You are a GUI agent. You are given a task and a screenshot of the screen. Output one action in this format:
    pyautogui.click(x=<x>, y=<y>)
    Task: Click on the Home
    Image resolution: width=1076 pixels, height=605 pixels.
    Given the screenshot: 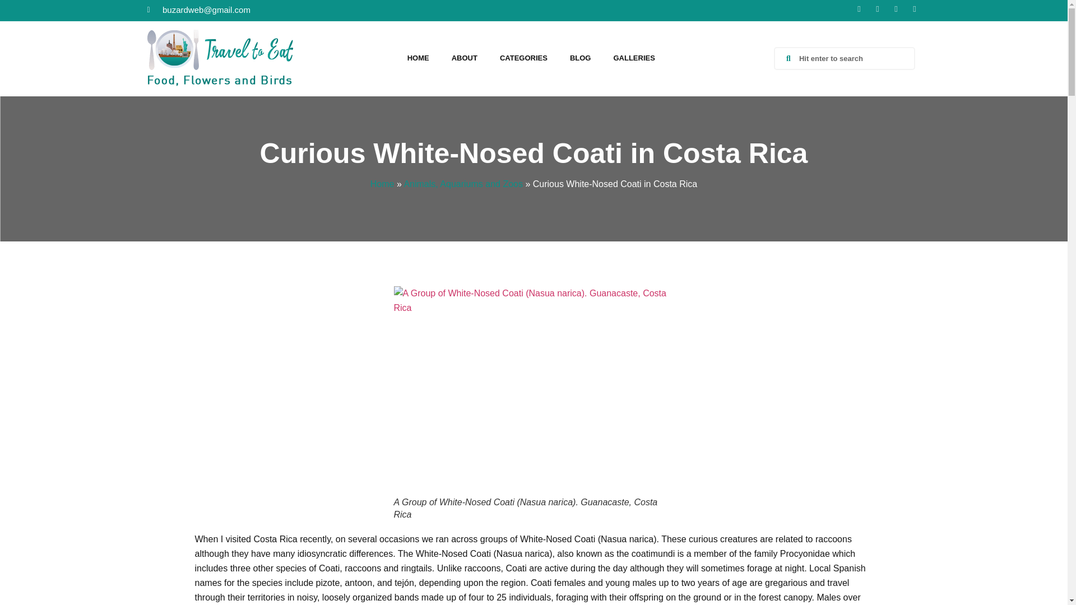 What is the action you would take?
    pyautogui.click(x=382, y=184)
    